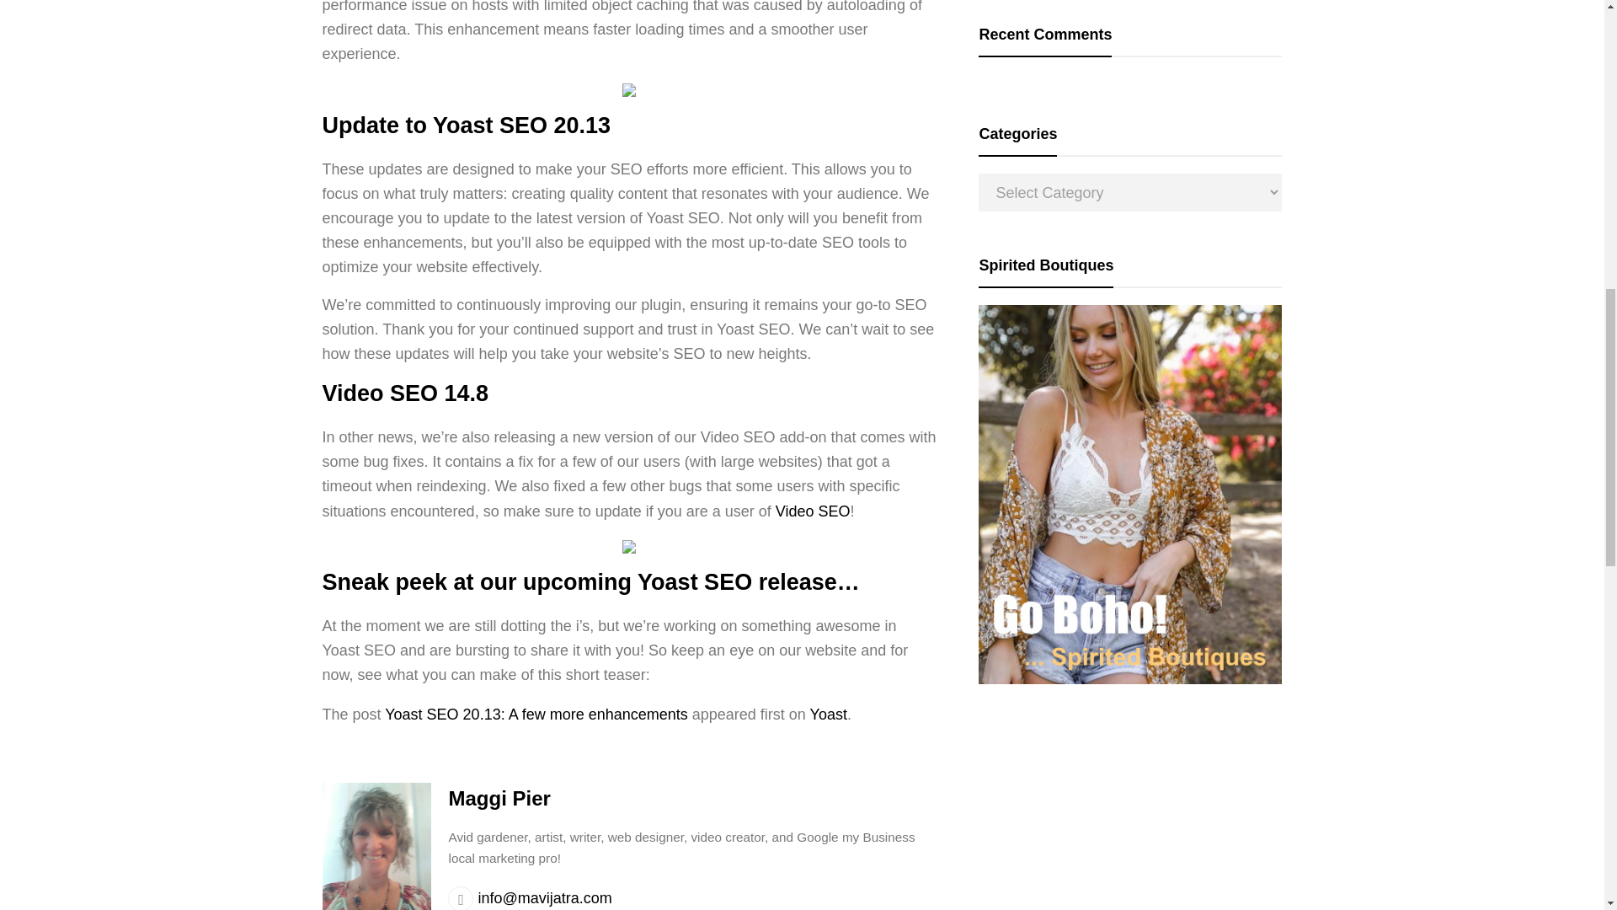 The height and width of the screenshot is (910, 1617). I want to click on Yoast, so click(829, 715).